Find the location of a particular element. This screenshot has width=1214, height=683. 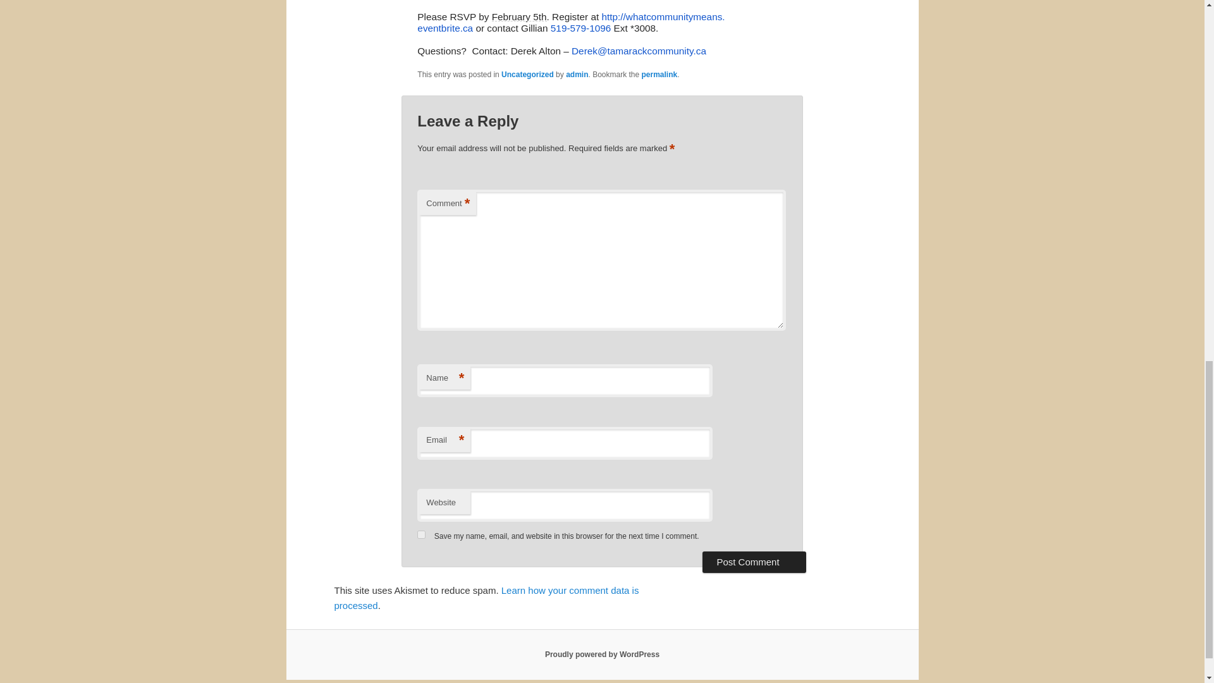

admin is located at coordinates (577, 75).